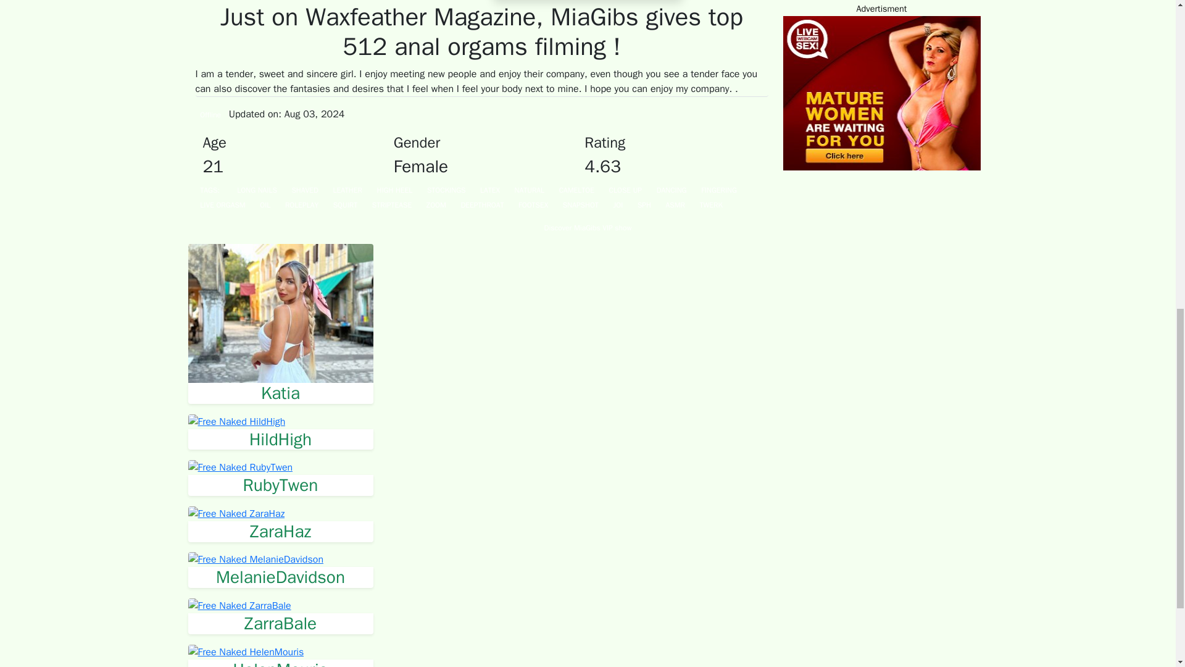  I want to click on ZaraHaz, so click(280, 531).